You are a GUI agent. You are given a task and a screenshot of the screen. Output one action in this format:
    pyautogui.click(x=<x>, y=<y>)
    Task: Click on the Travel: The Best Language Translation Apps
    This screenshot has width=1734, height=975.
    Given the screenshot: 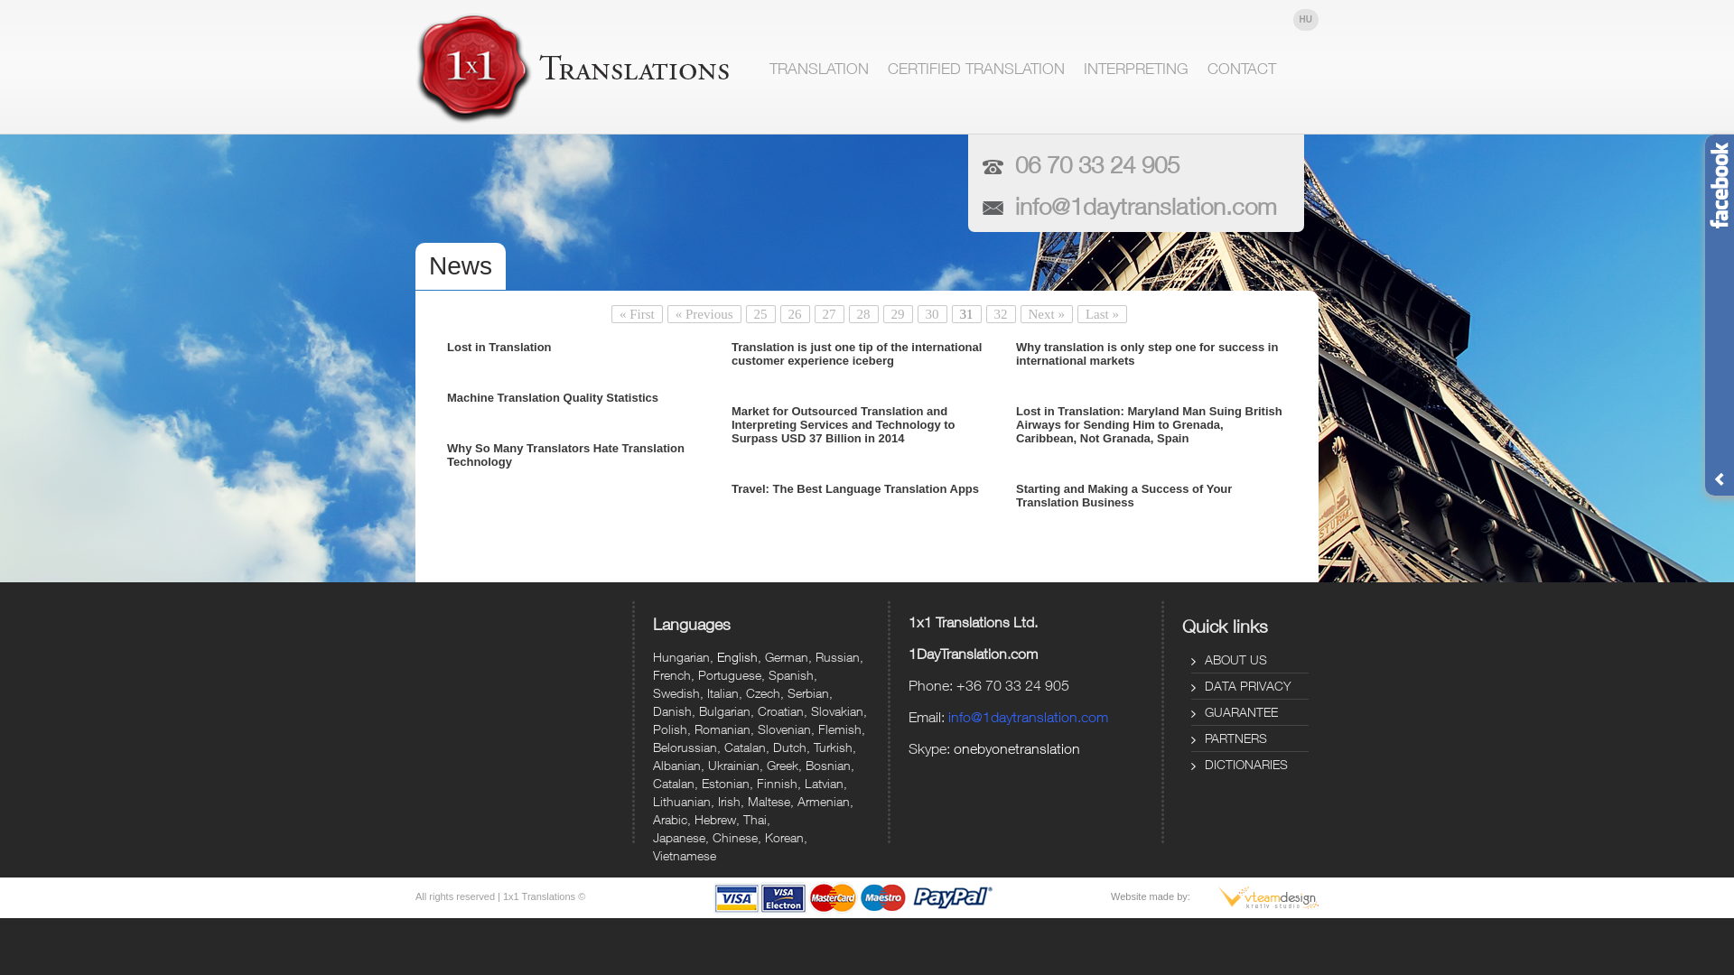 What is the action you would take?
    pyautogui.click(x=867, y=489)
    